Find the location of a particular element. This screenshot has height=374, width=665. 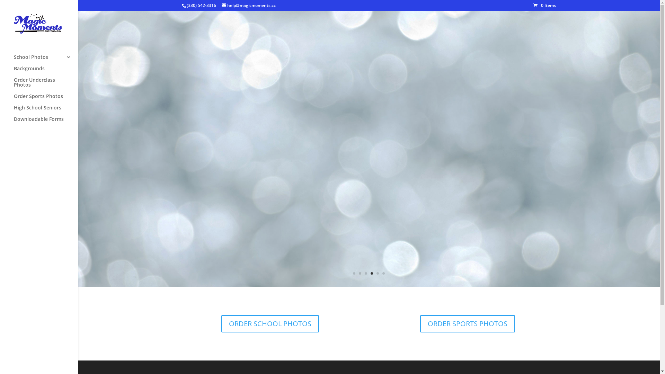

School Photos is located at coordinates (46, 60).